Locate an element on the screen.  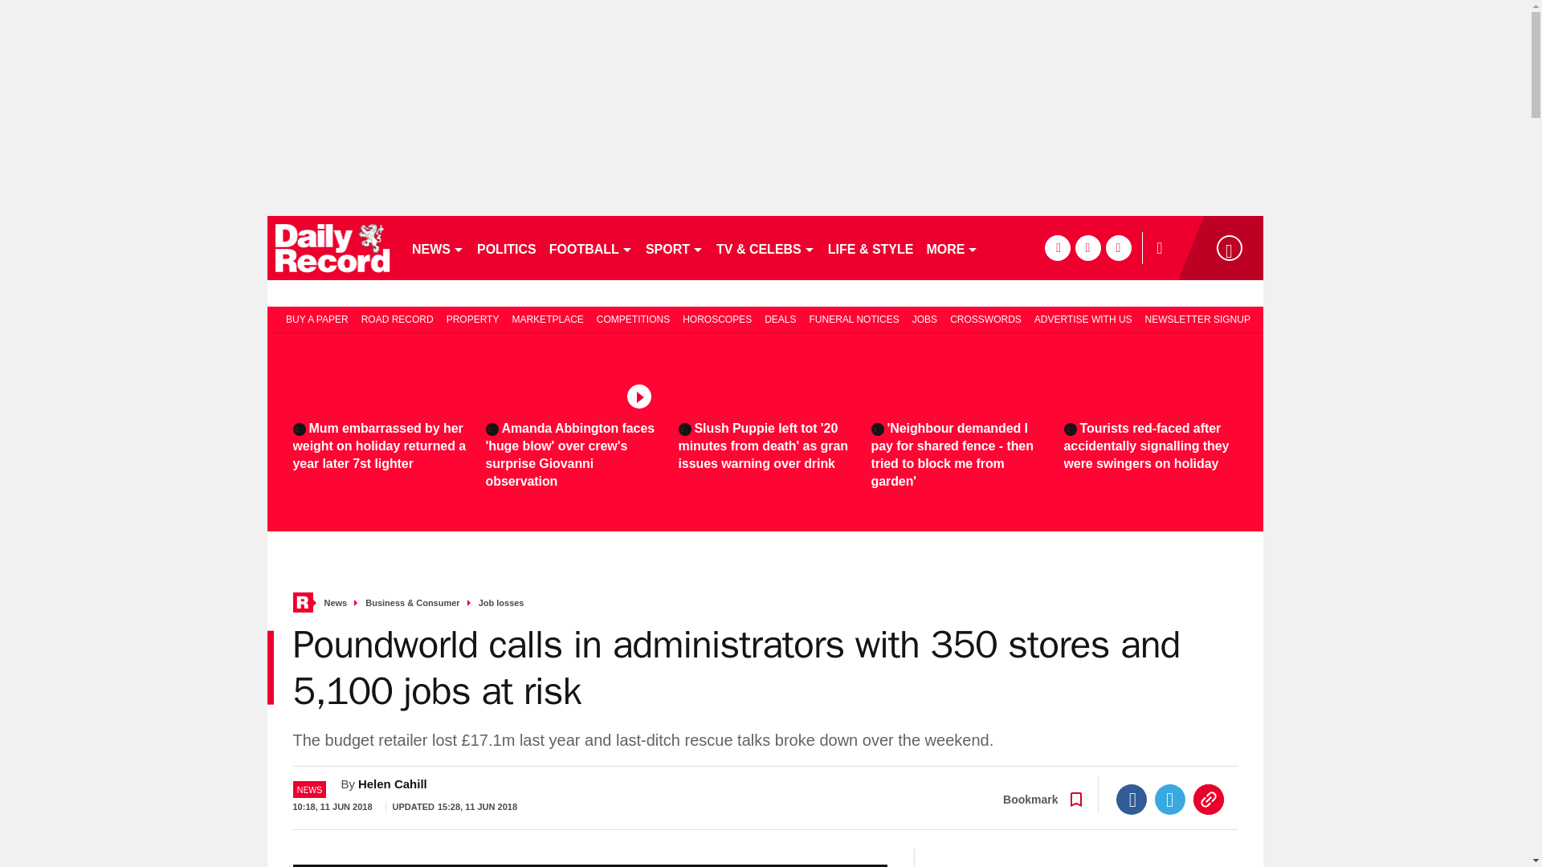
Twitter is located at coordinates (1170, 800).